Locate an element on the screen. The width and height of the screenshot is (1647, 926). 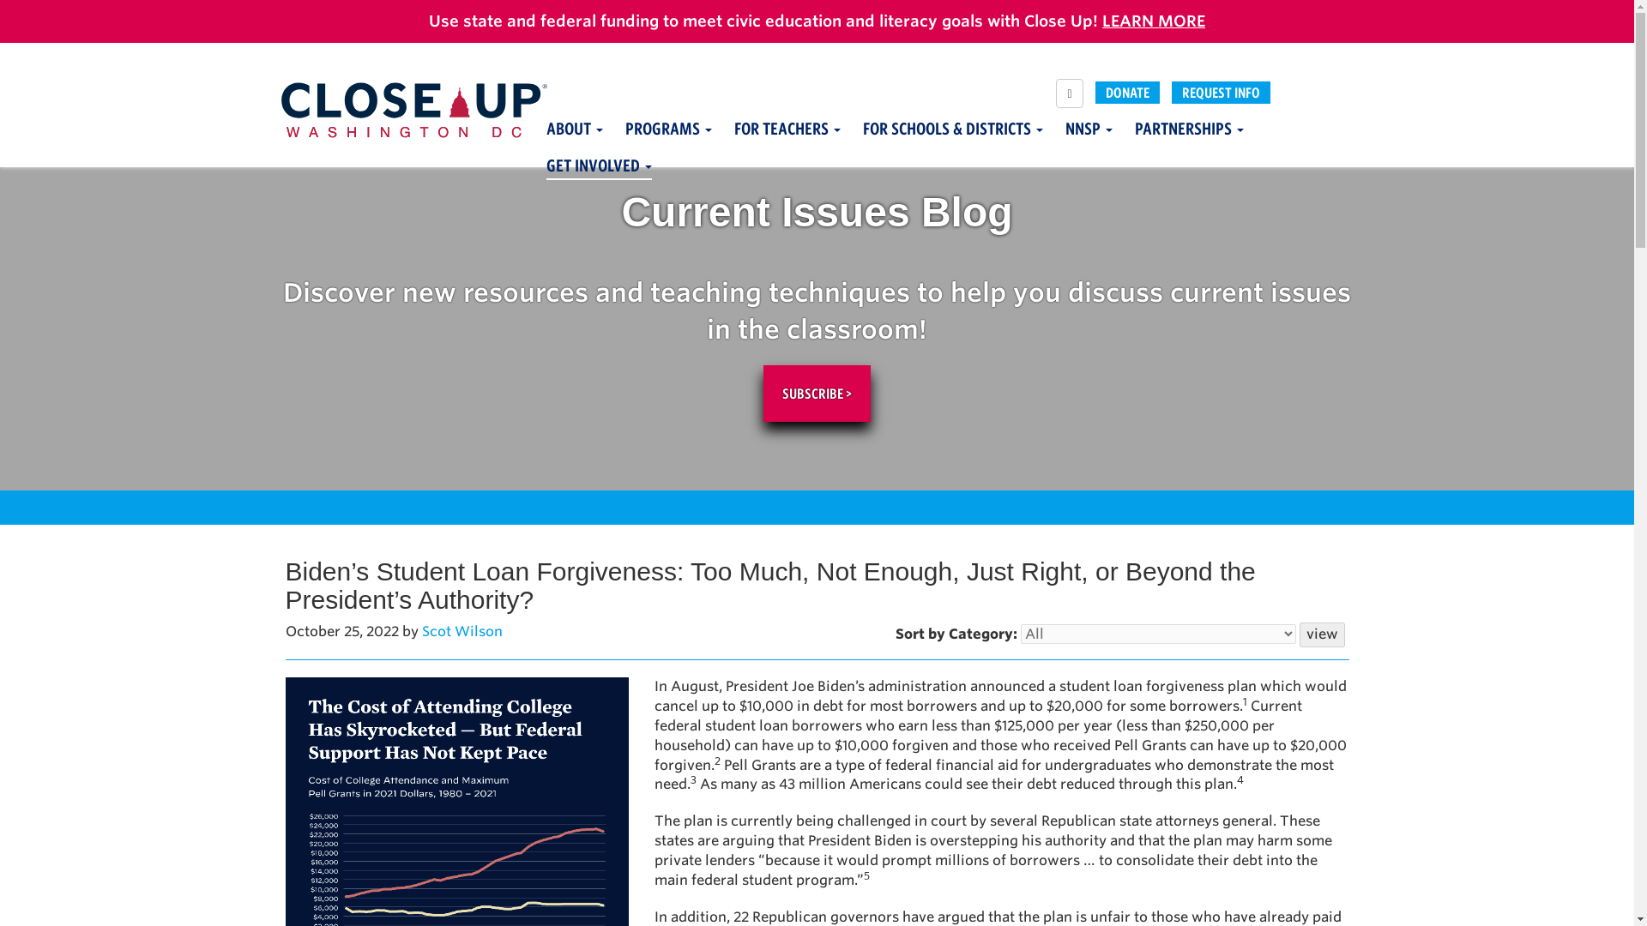
LEARN MORE is located at coordinates (1153, 21).